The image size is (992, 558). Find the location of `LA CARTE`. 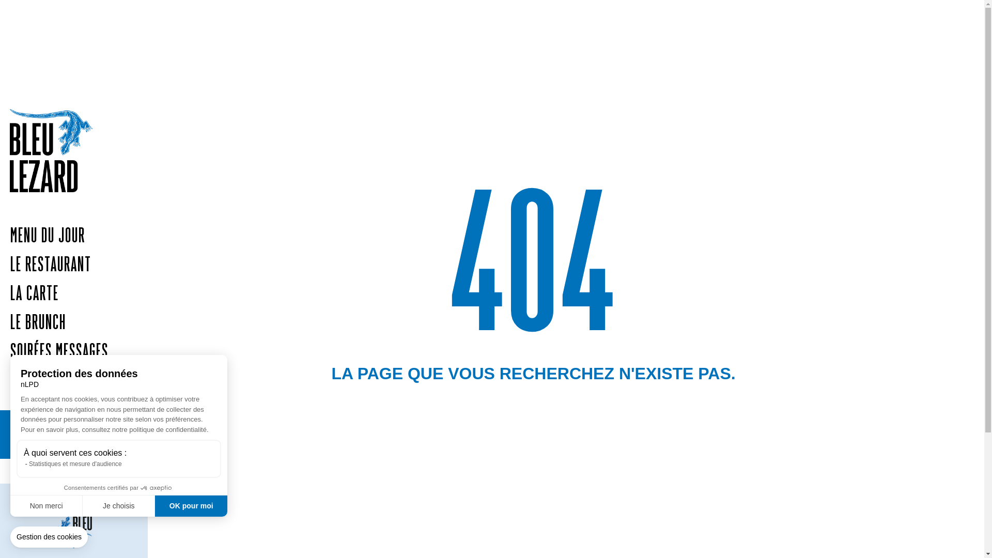

LA CARTE is located at coordinates (74, 295).